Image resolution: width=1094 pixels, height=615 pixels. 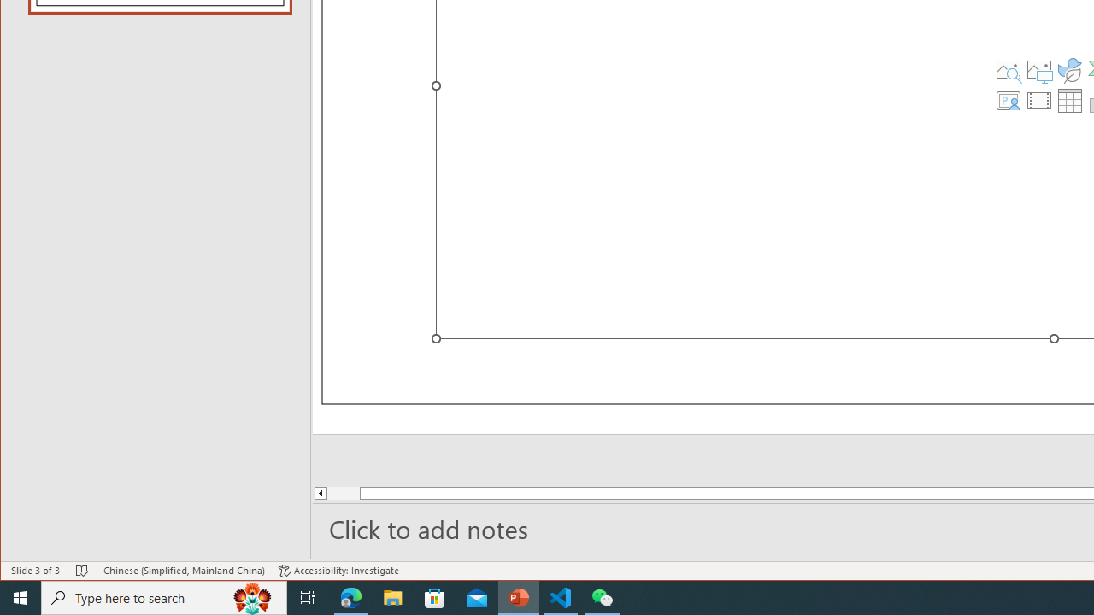 I want to click on Accessibility Checker Accessibility: Investigate, so click(x=338, y=571).